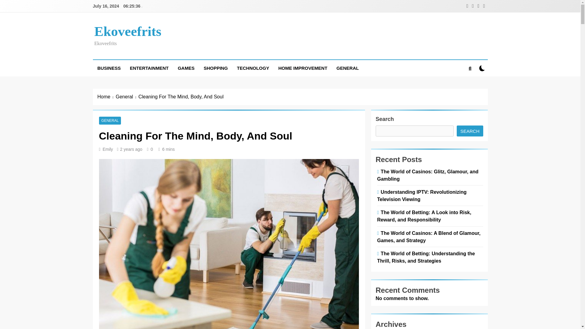 Image resolution: width=585 pixels, height=329 pixels. I want to click on GAMES, so click(186, 68).